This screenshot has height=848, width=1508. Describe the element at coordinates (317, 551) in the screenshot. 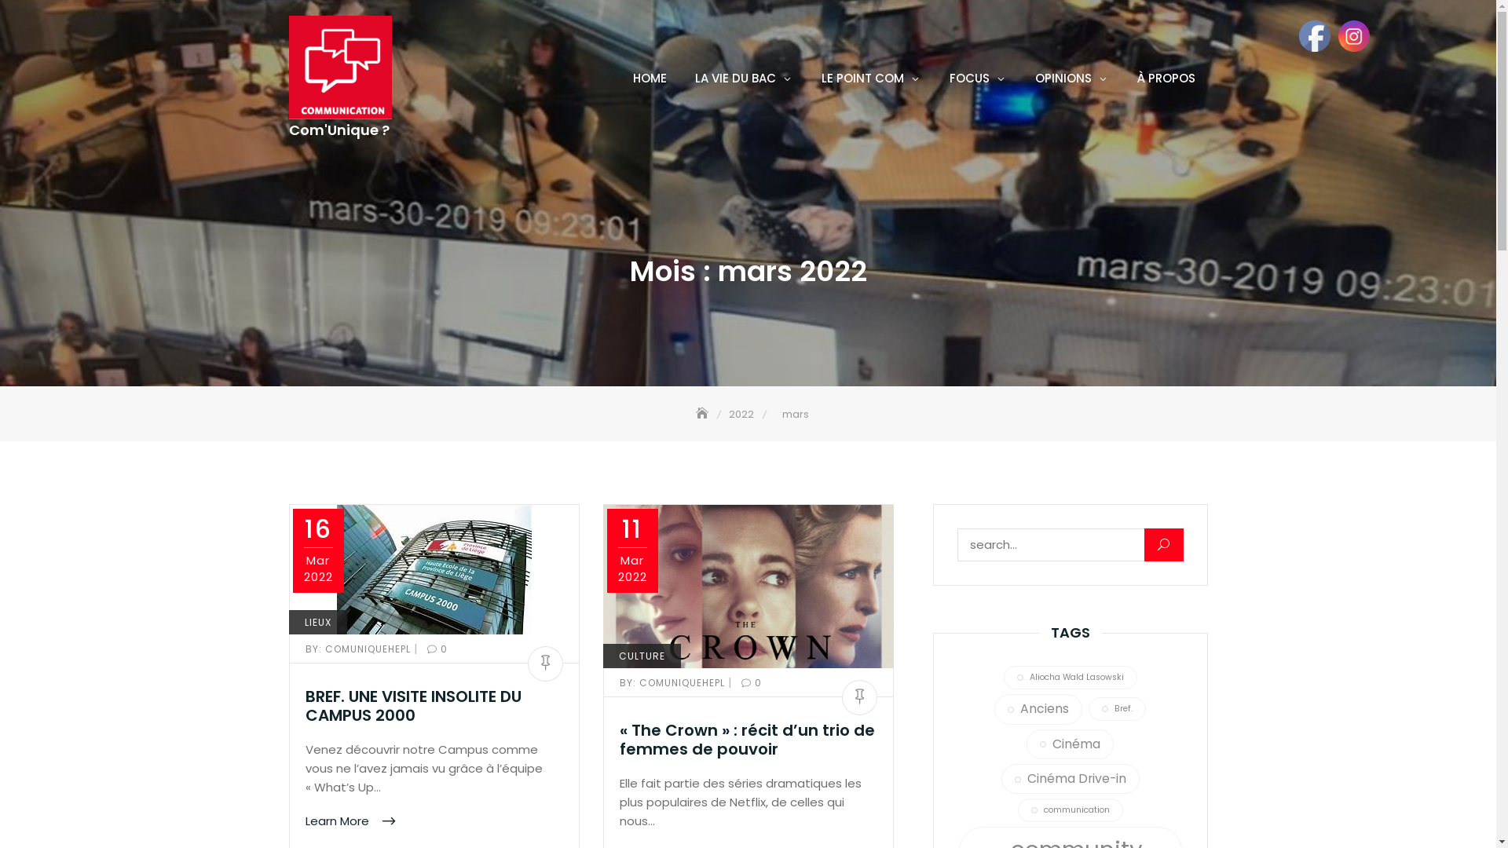

I see `16
Mar
2022` at that location.